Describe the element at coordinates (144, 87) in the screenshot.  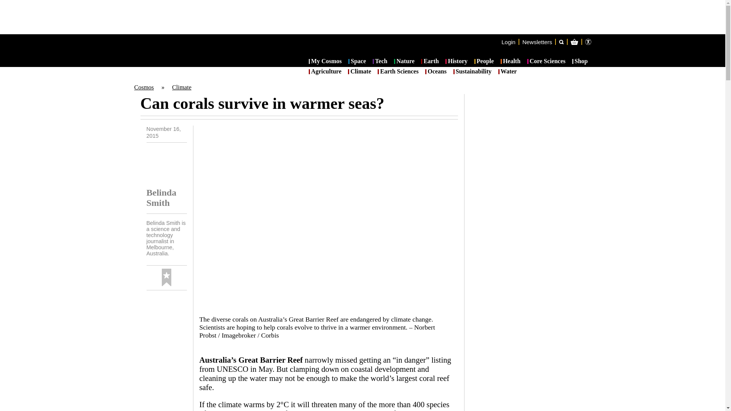
I see `Cosmos` at that location.